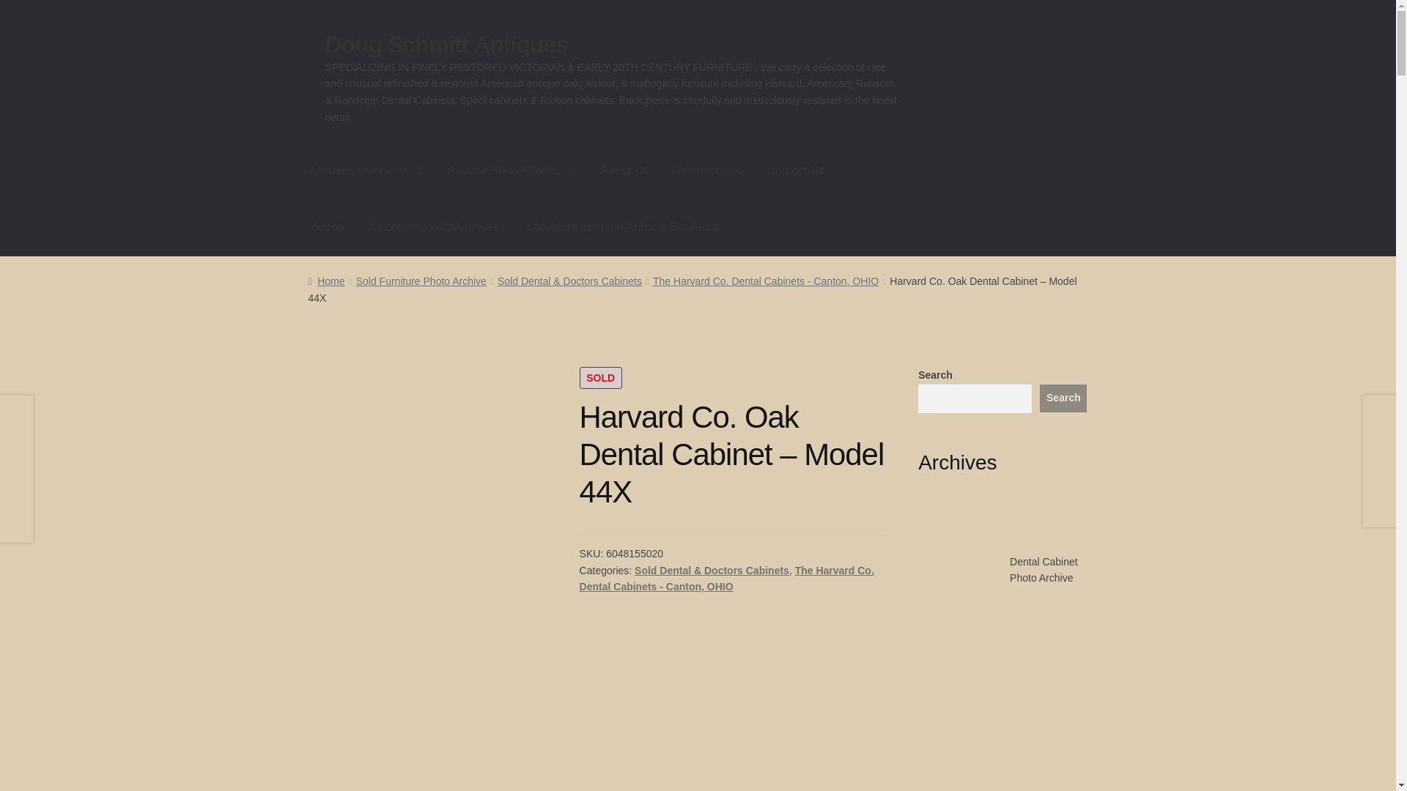 The image size is (1407, 791). What do you see at coordinates (625, 171) in the screenshot?
I see `About Us` at bounding box center [625, 171].